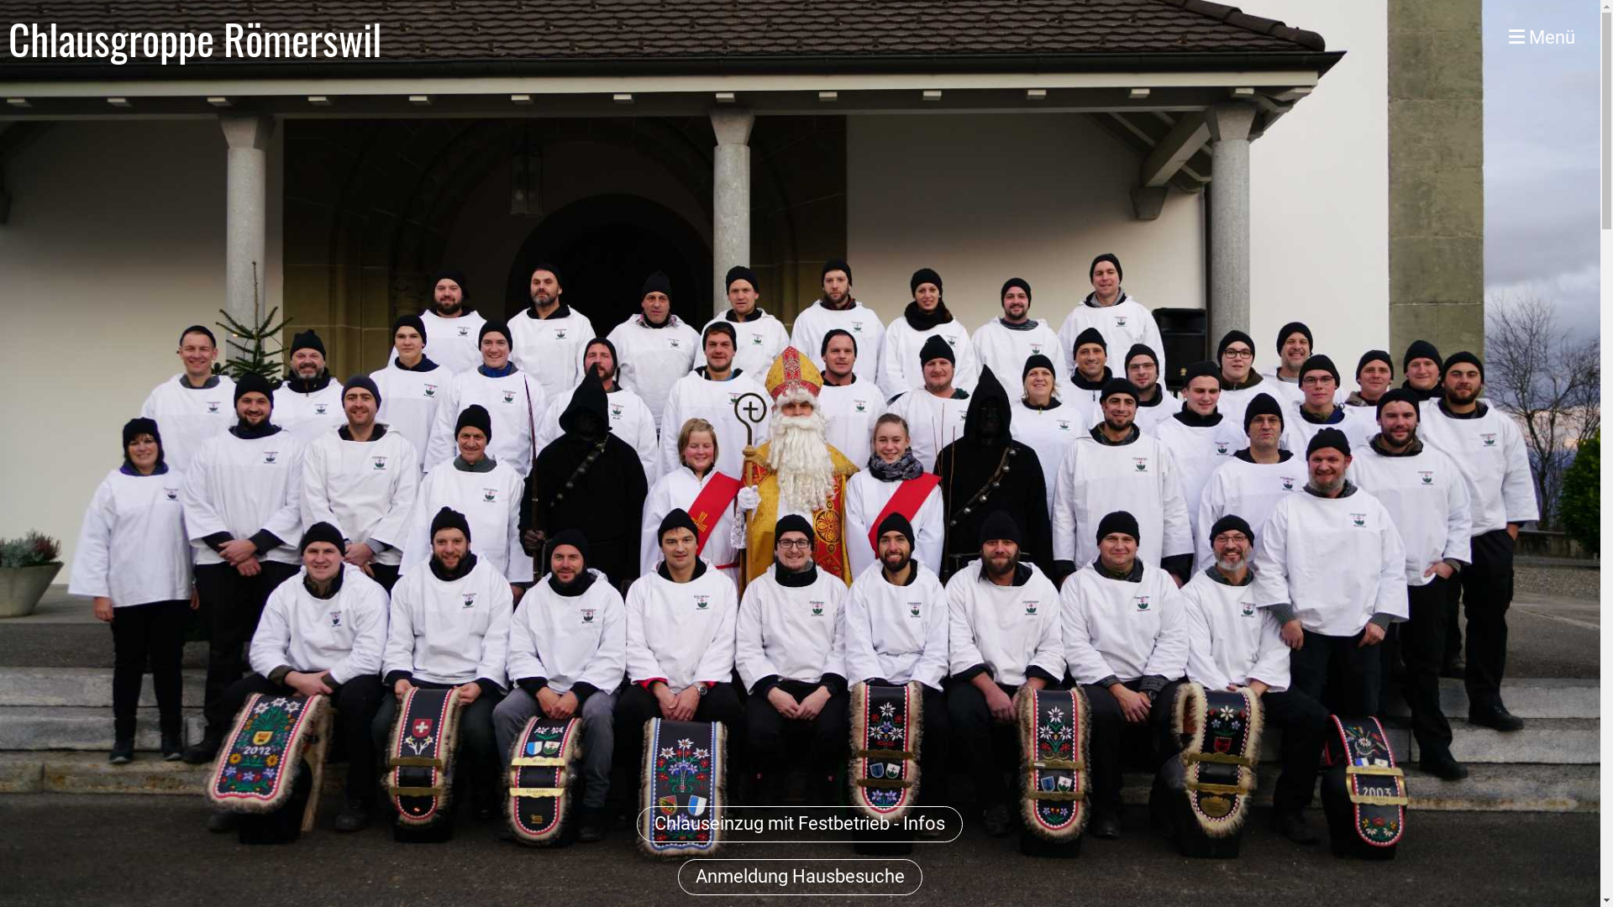 This screenshot has height=907, width=1613. What do you see at coordinates (800, 877) in the screenshot?
I see `Anmeldung Hausbesuche` at bounding box center [800, 877].